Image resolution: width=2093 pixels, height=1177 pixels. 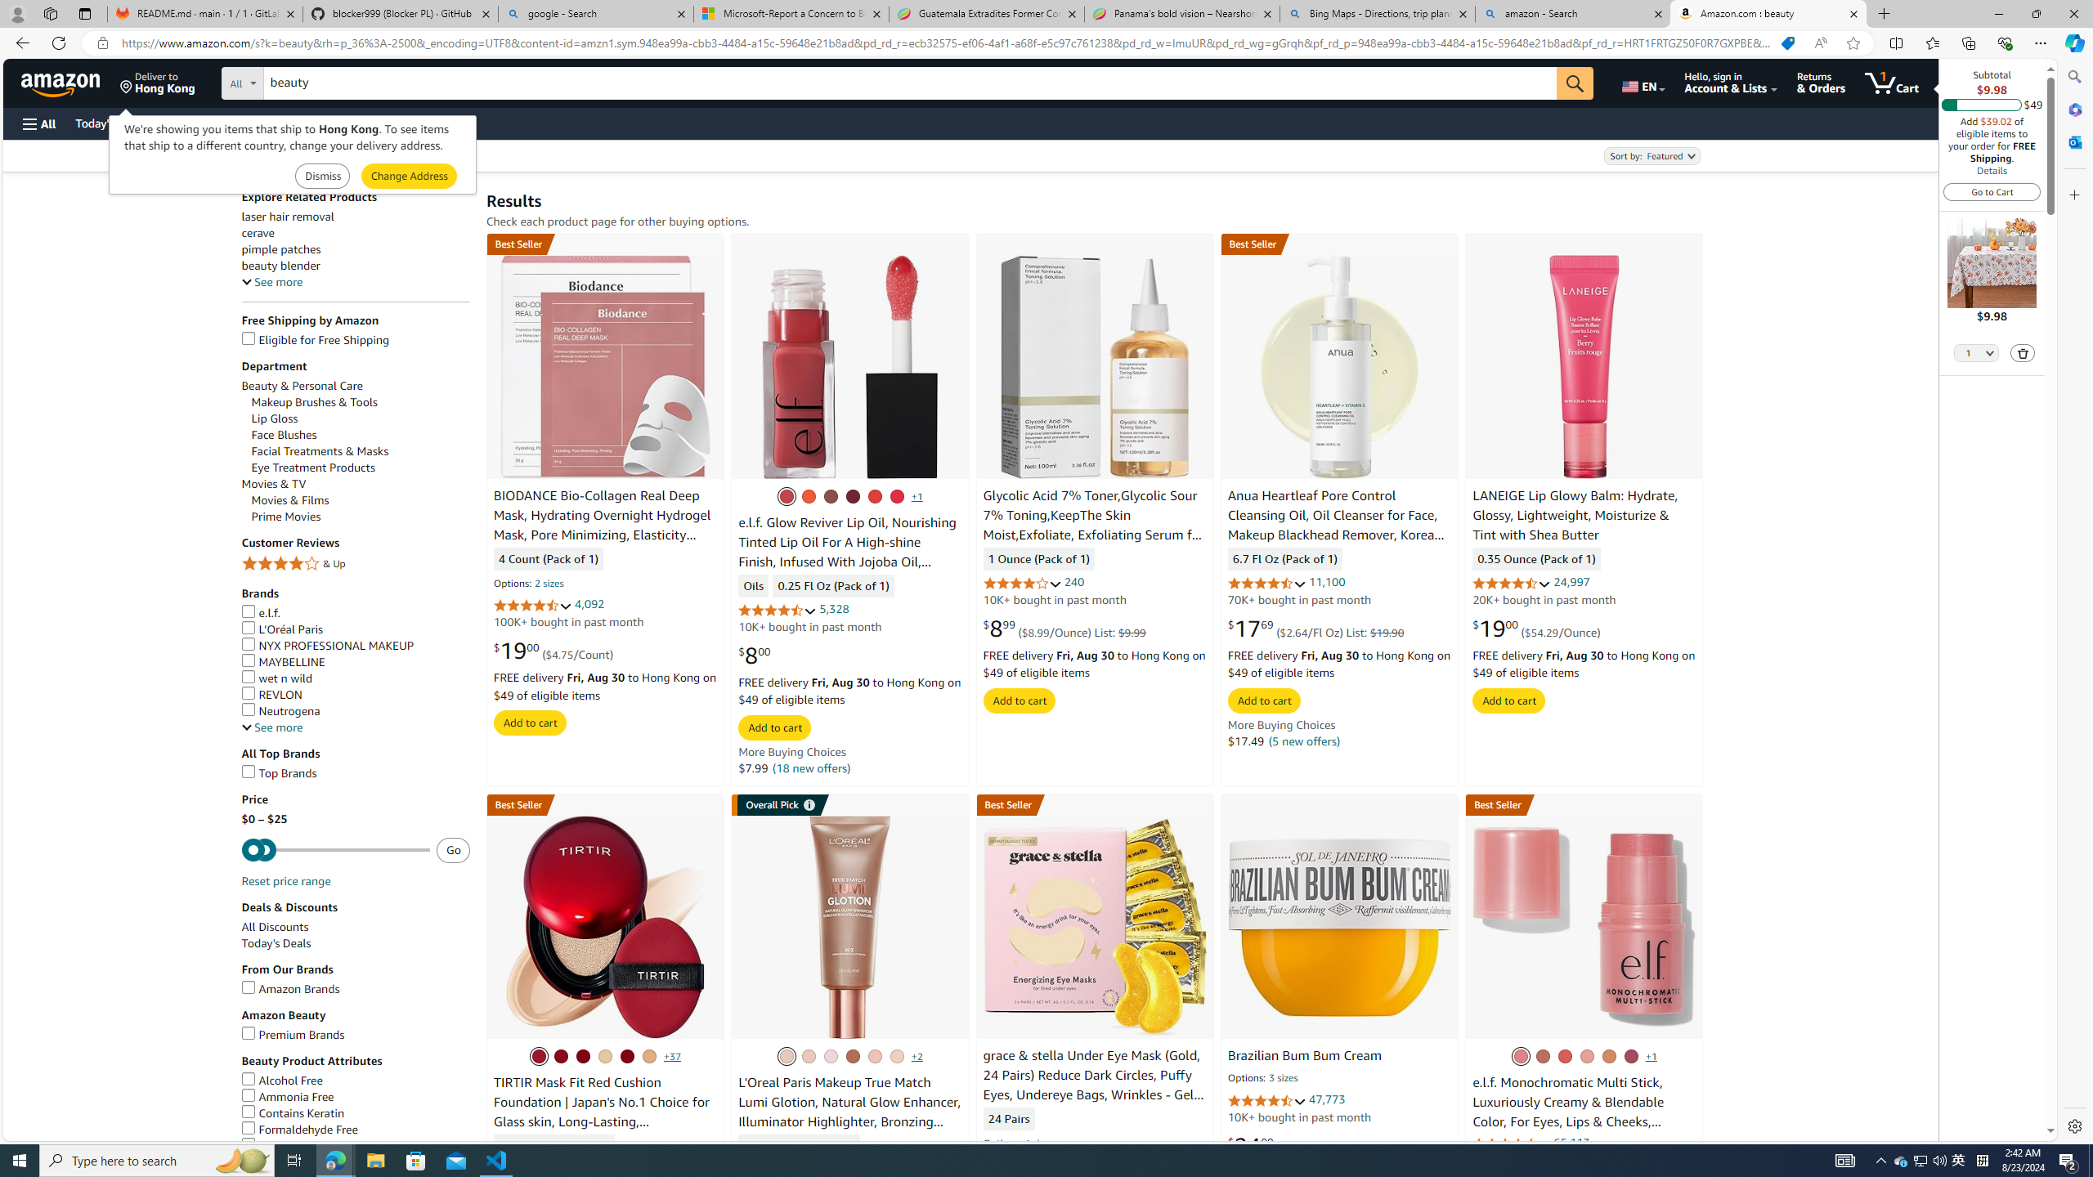 What do you see at coordinates (260, 613) in the screenshot?
I see `e.l.f.` at bounding box center [260, 613].